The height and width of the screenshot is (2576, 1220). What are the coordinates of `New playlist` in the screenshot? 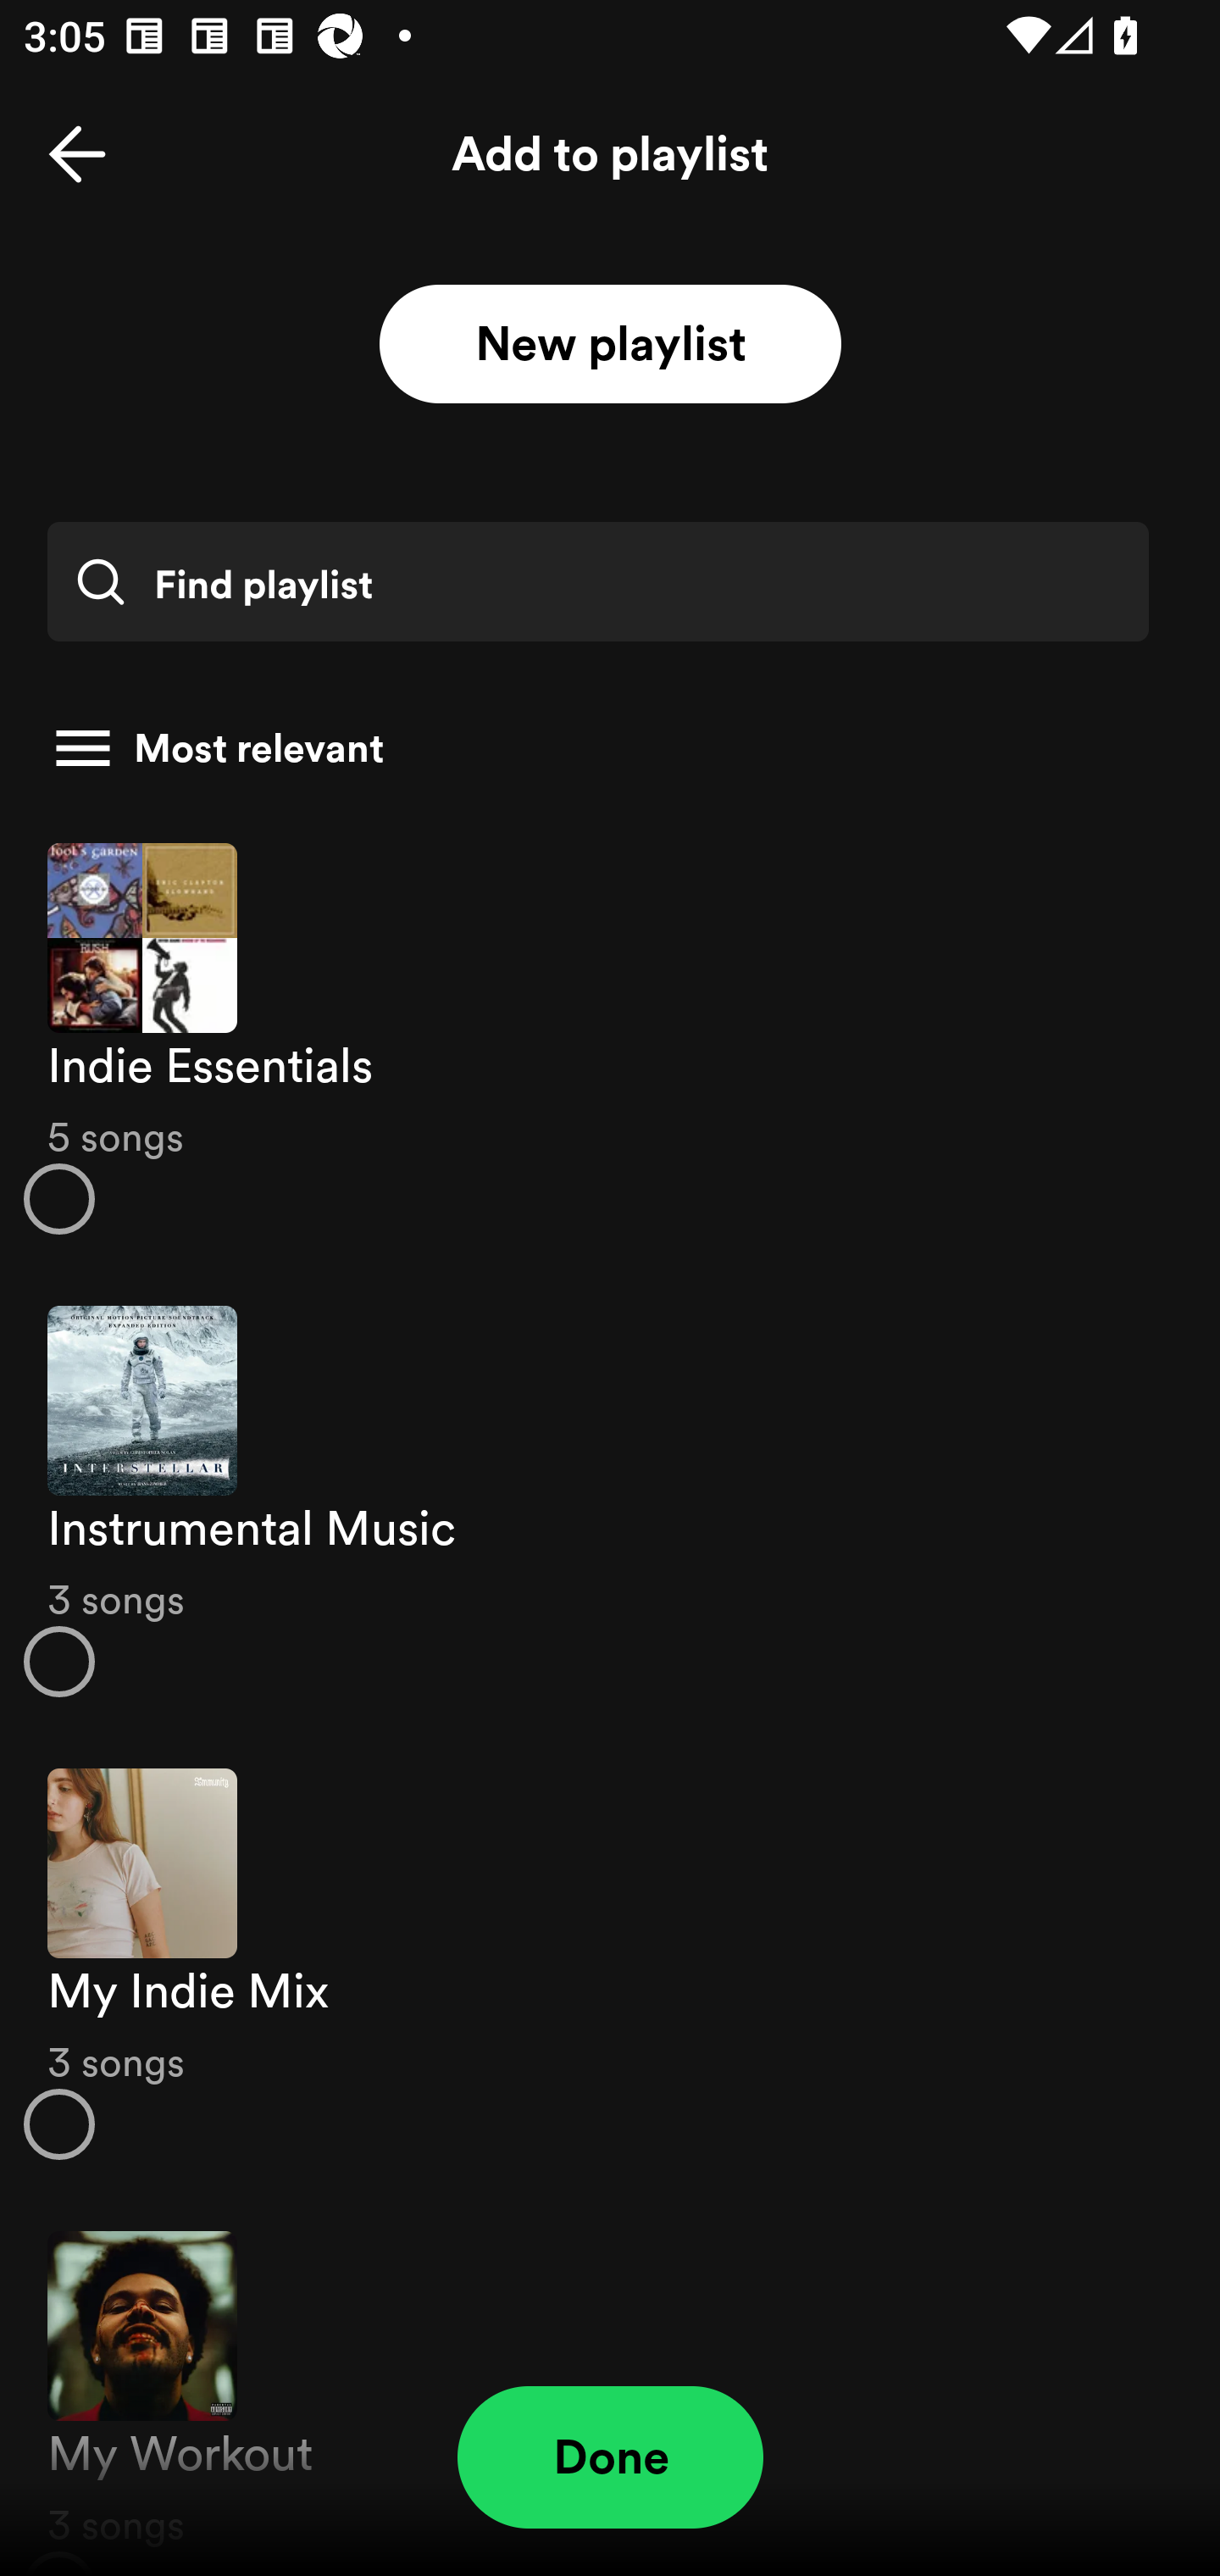 It's located at (610, 345).